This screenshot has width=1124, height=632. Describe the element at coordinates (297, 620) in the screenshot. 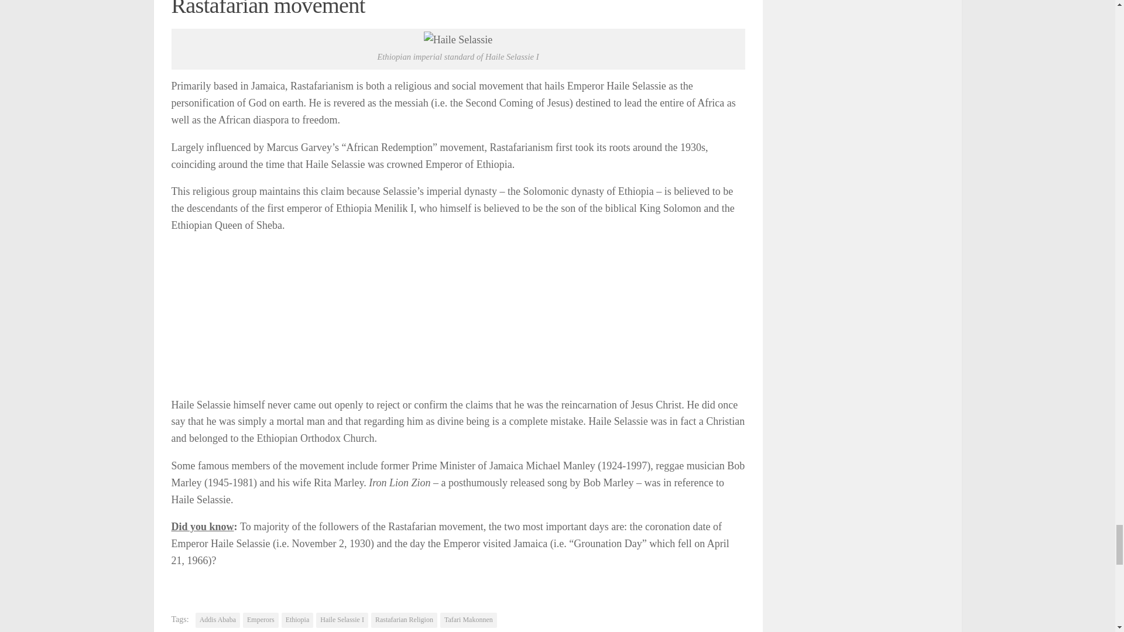

I see `Ethiopia` at that location.